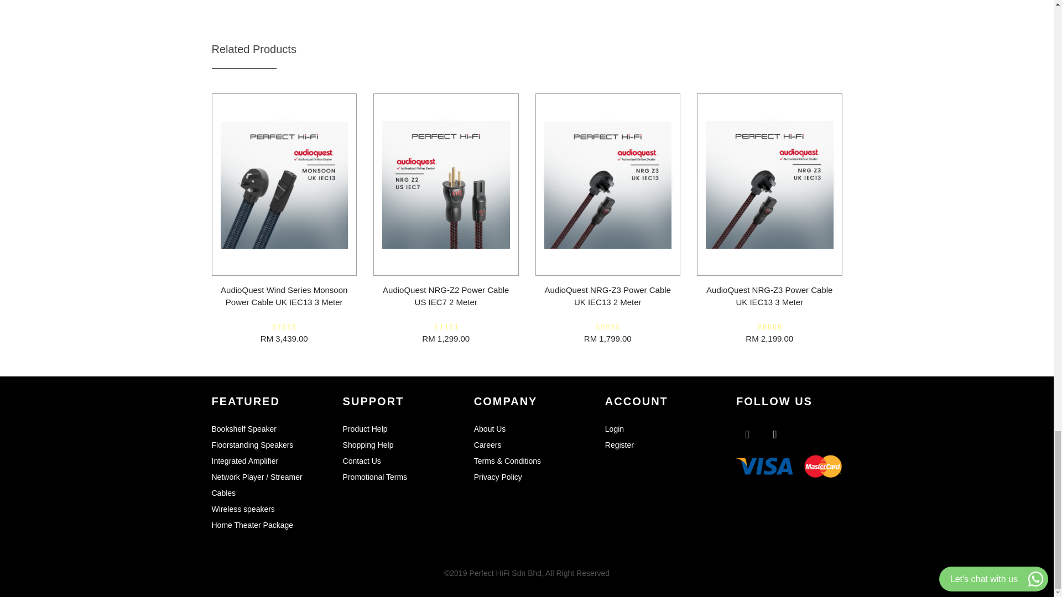 Image resolution: width=1062 pixels, height=597 pixels. Describe the element at coordinates (607, 296) in the screenshot. I see `AudioQuest NRG-Z3 Power Cable UK IEC13 2 Meter` at that location.